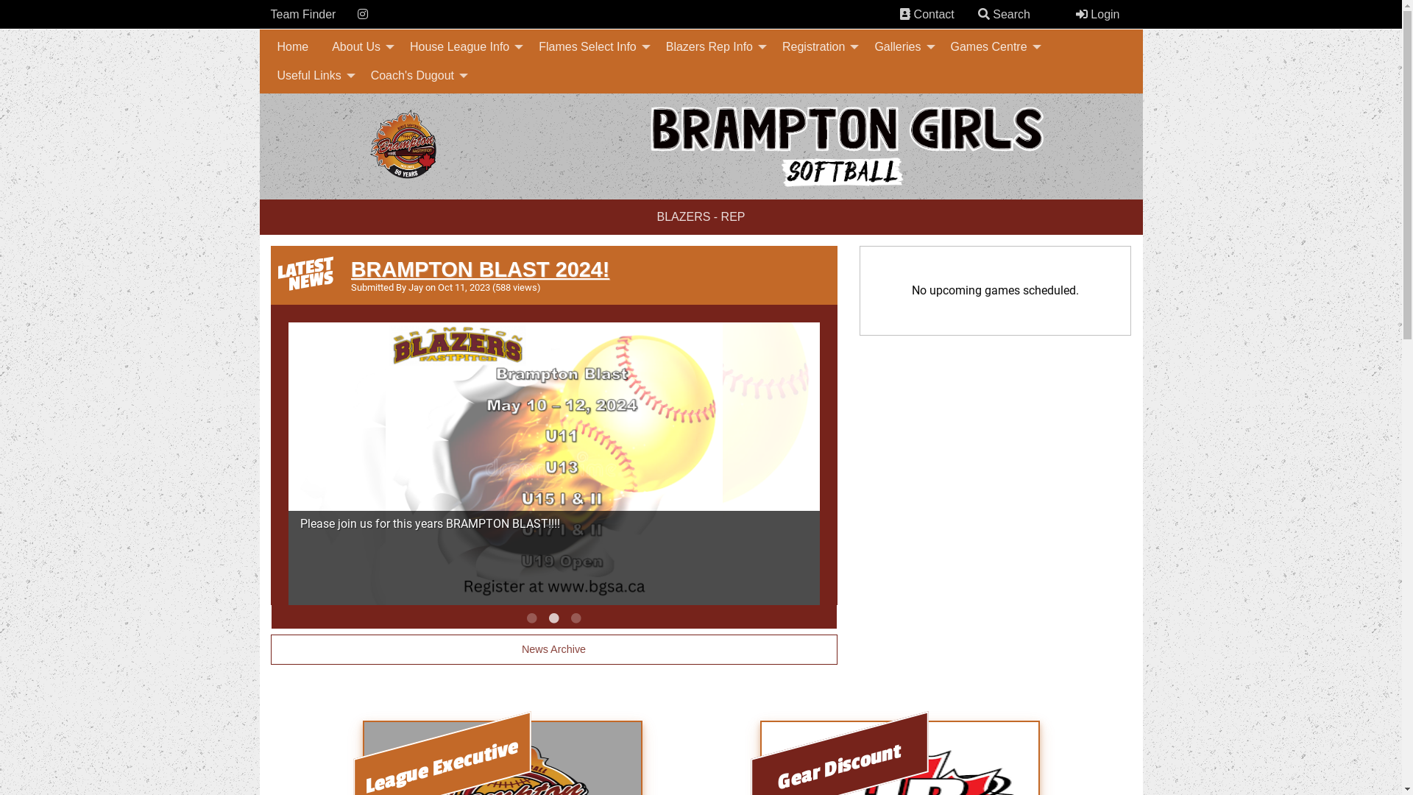 Image resolution: width=1413 pixels, height=795 pixels. What do you see at coordinates (1004, 14) in the screenshot?
I see ` Search` at bounding box center [1004, 14].